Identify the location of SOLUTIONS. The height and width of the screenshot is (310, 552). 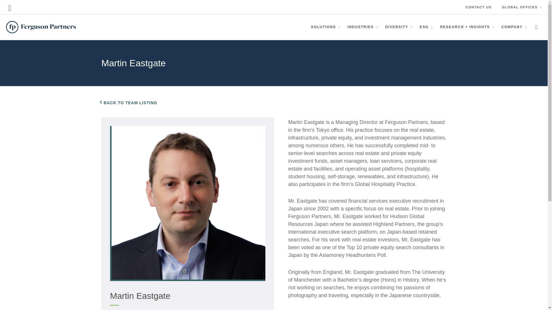
(325, 27).